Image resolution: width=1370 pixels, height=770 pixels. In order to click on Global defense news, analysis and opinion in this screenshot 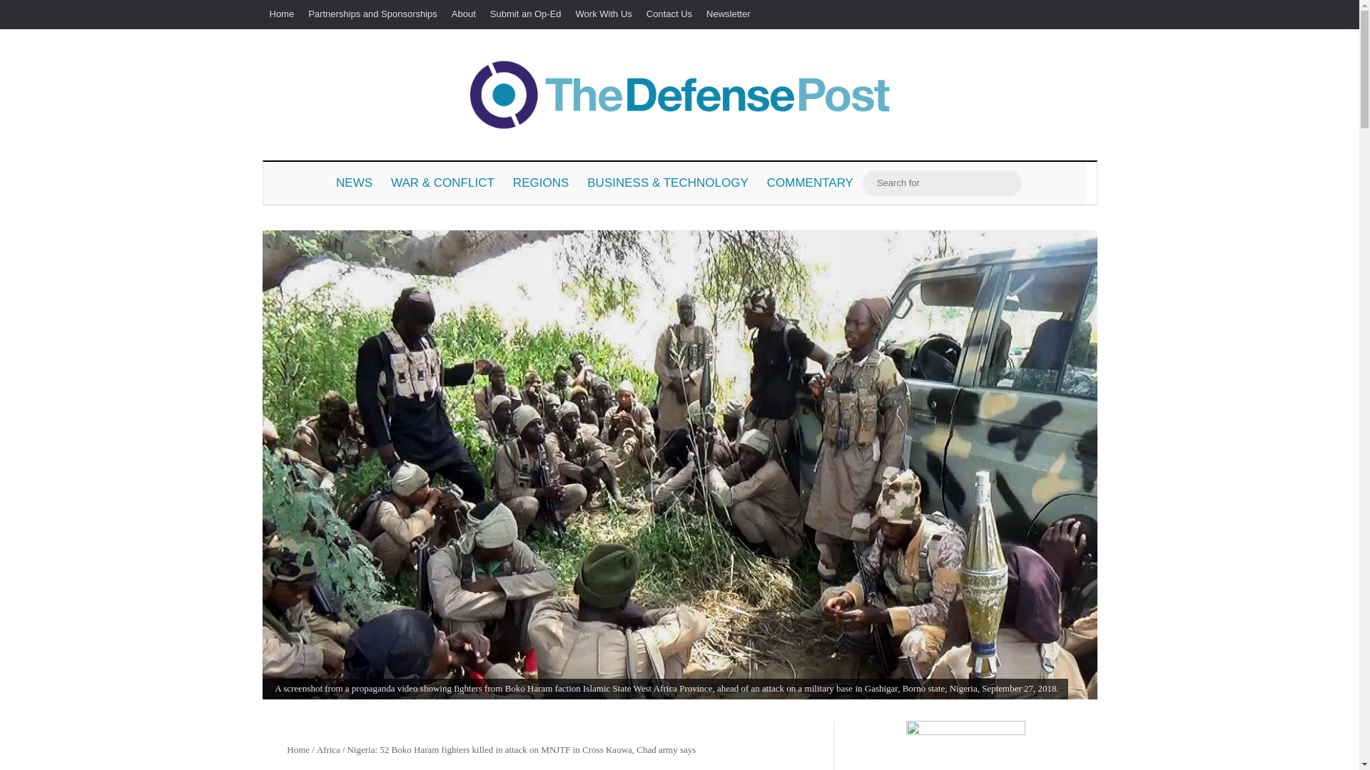, I will do `click(679, 94)`.